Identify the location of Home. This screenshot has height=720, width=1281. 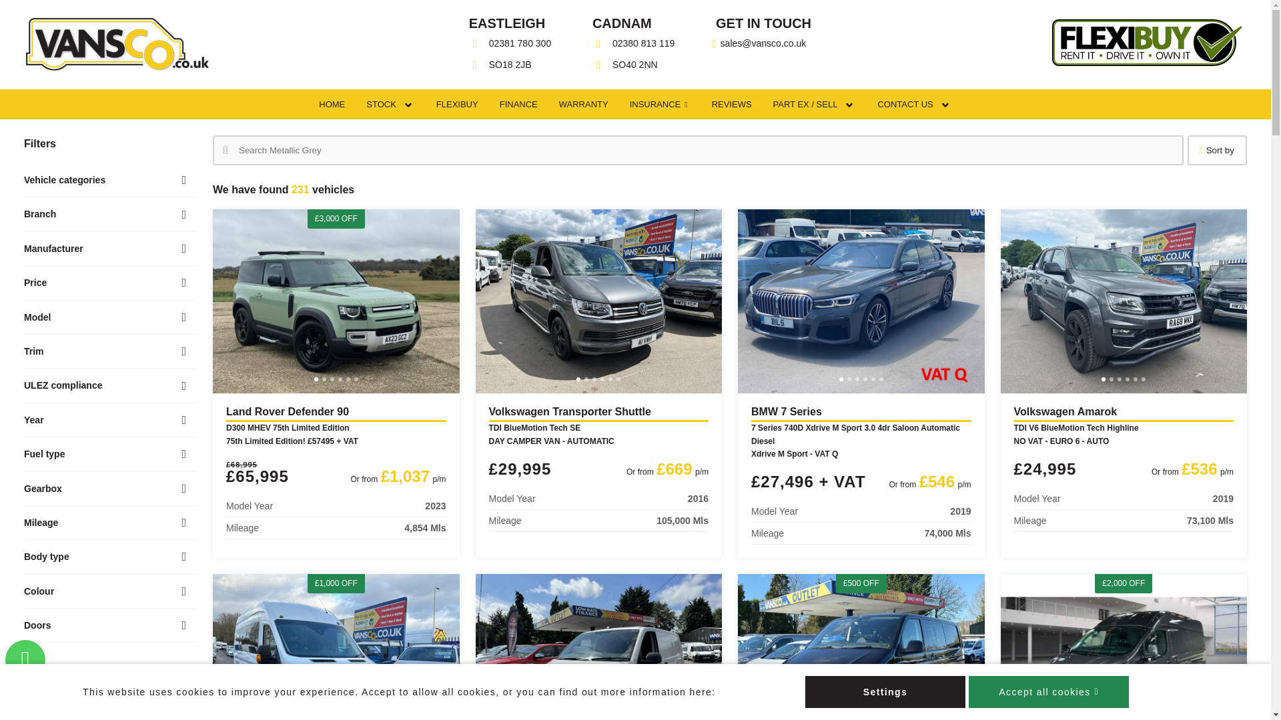
(332, 104).